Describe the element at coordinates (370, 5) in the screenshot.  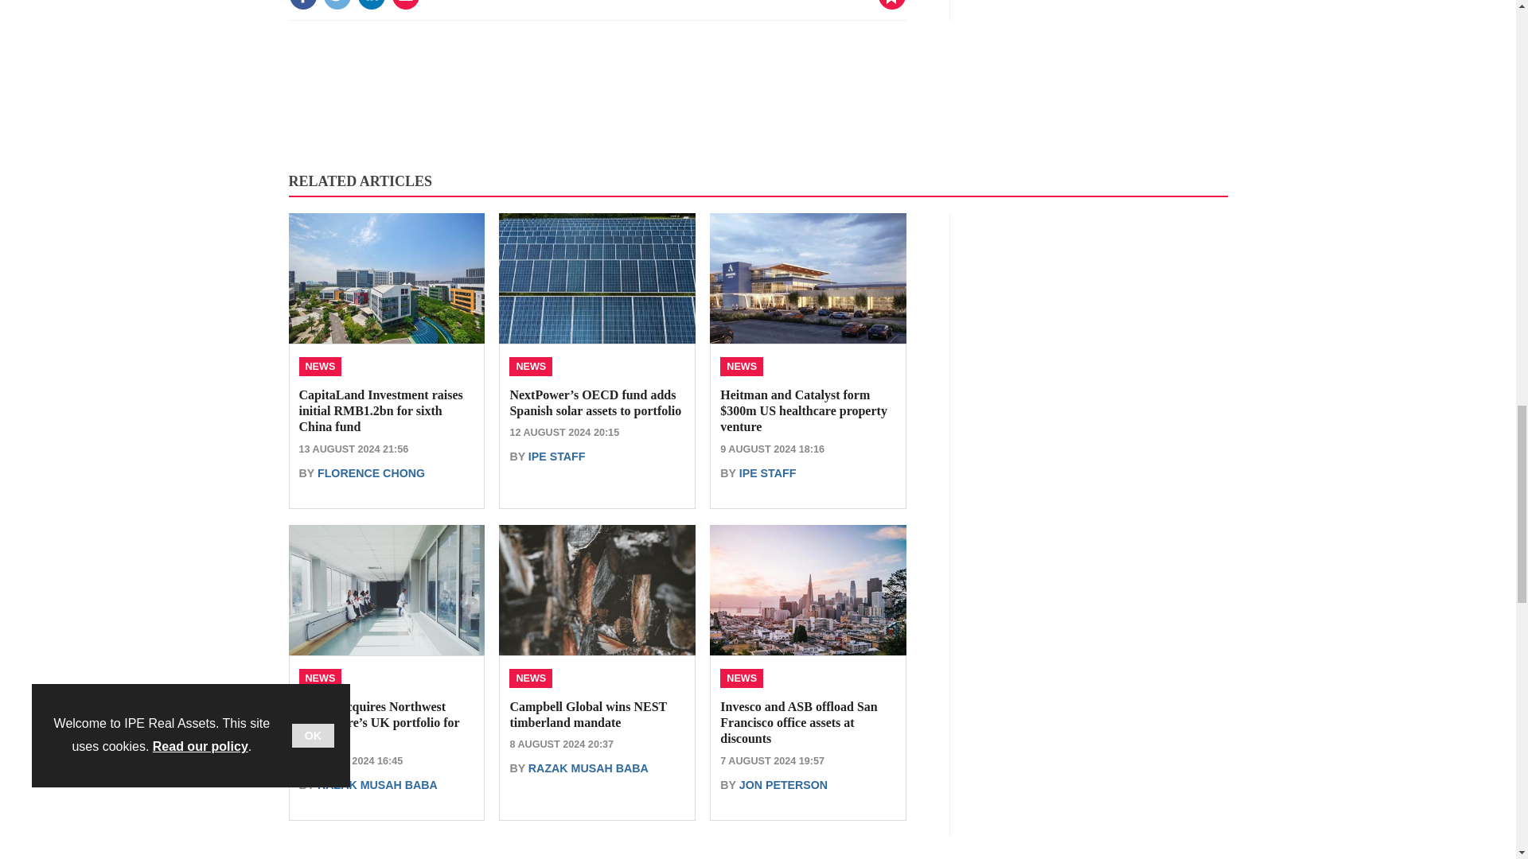
I see `Share this on Linked in` at that location.